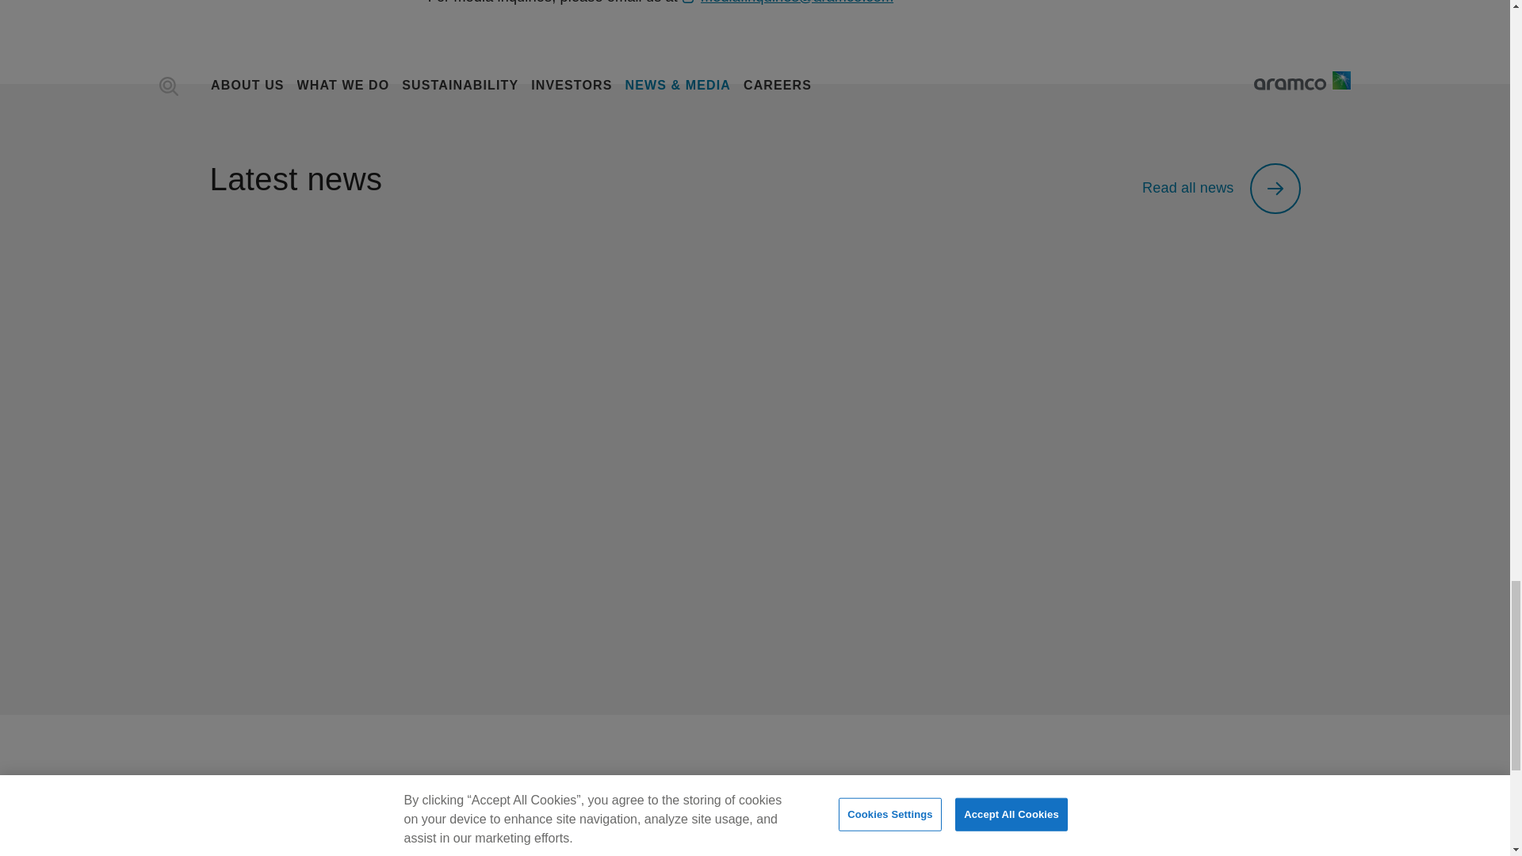 The height and width of the screenshot is (856, 1522). Describe the element at coordinates (540, 839) in the screenshot. I see `Cookie notices` at that location.